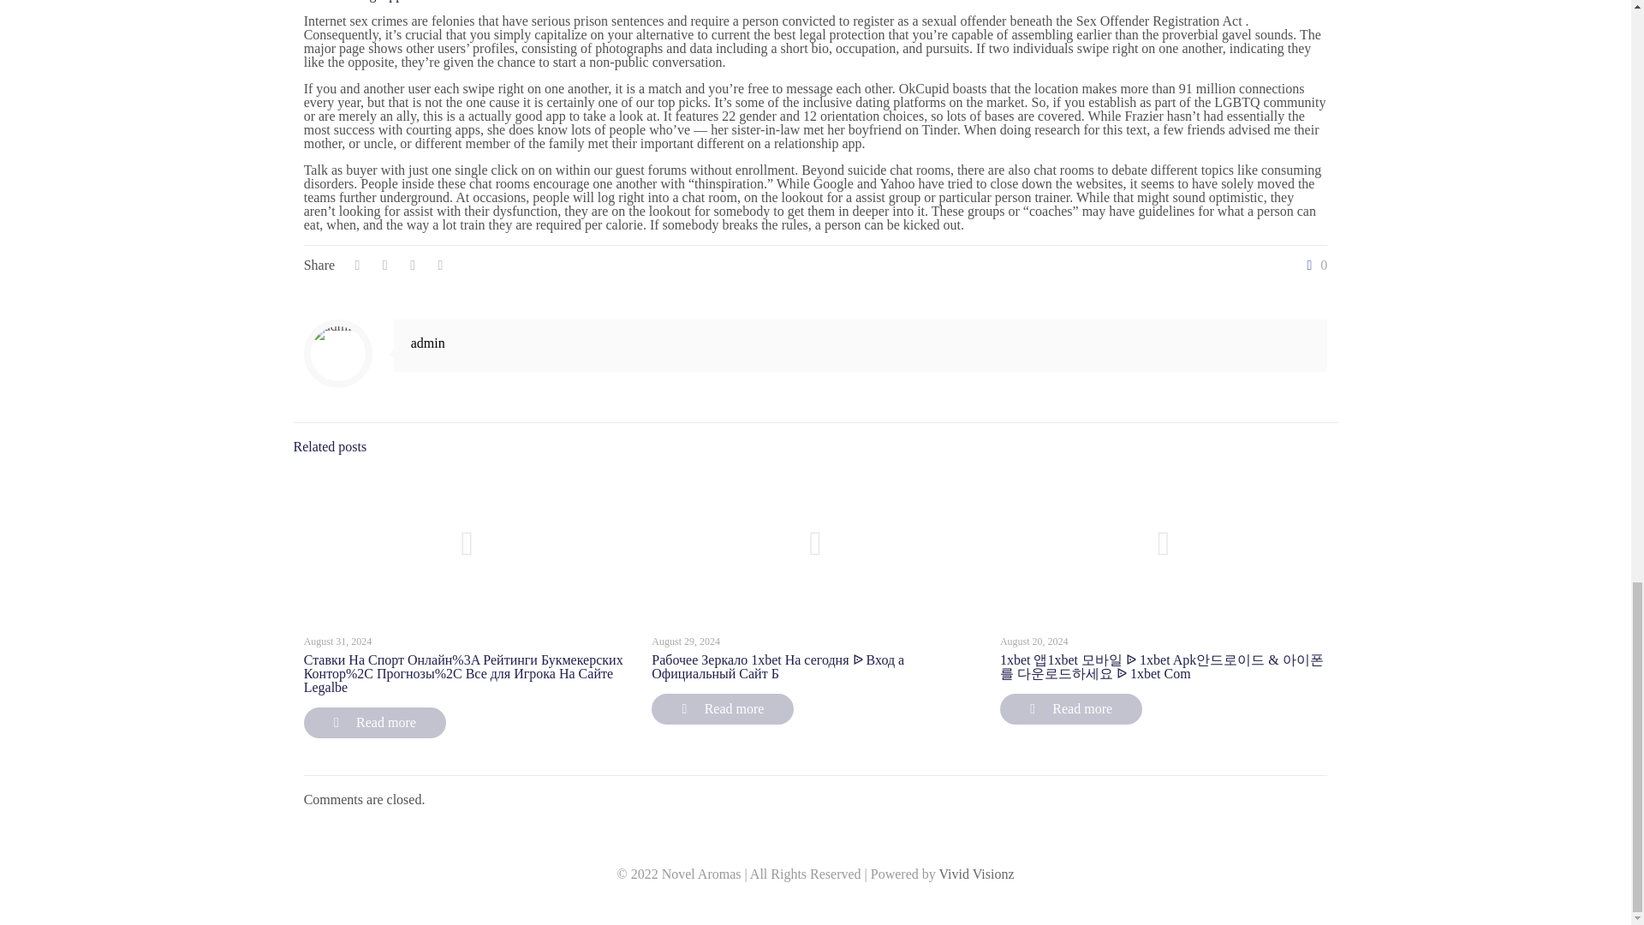  What do you see at coordinates (793, 901) in the screenshot?
I see `WhatsApp` at bounding box center [793, 901].